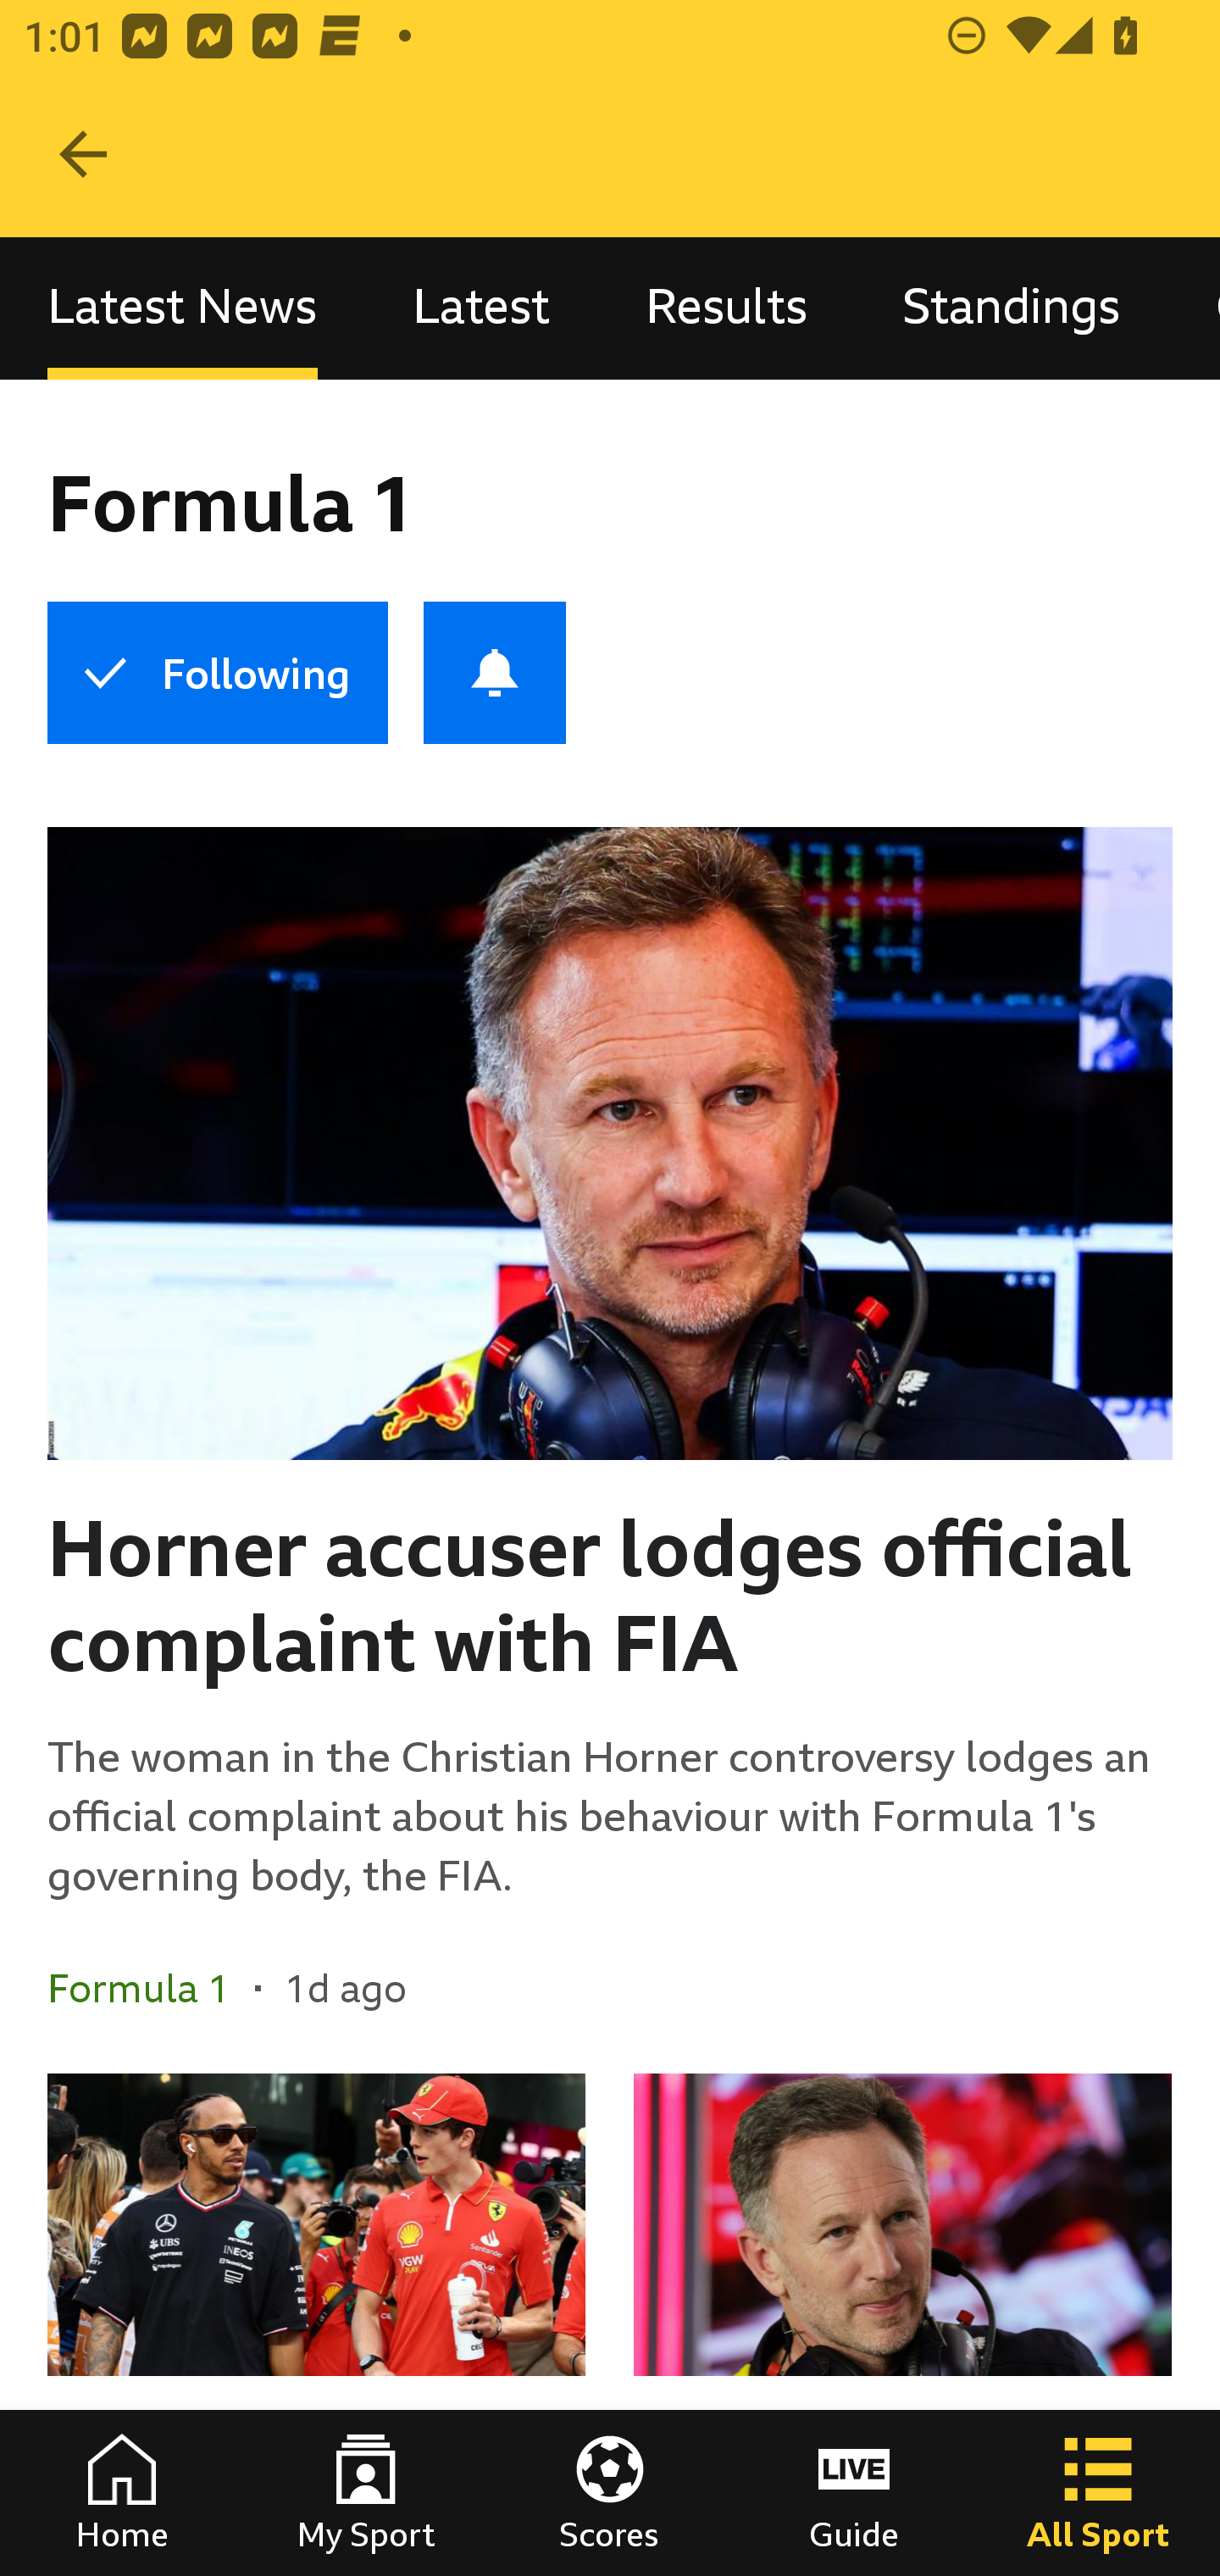 Image resolution: width=1220 pixels, height=2576 pixels. Describe the element at coordinates (610, 2493) in the screenshot. I see `Scores` at that location.